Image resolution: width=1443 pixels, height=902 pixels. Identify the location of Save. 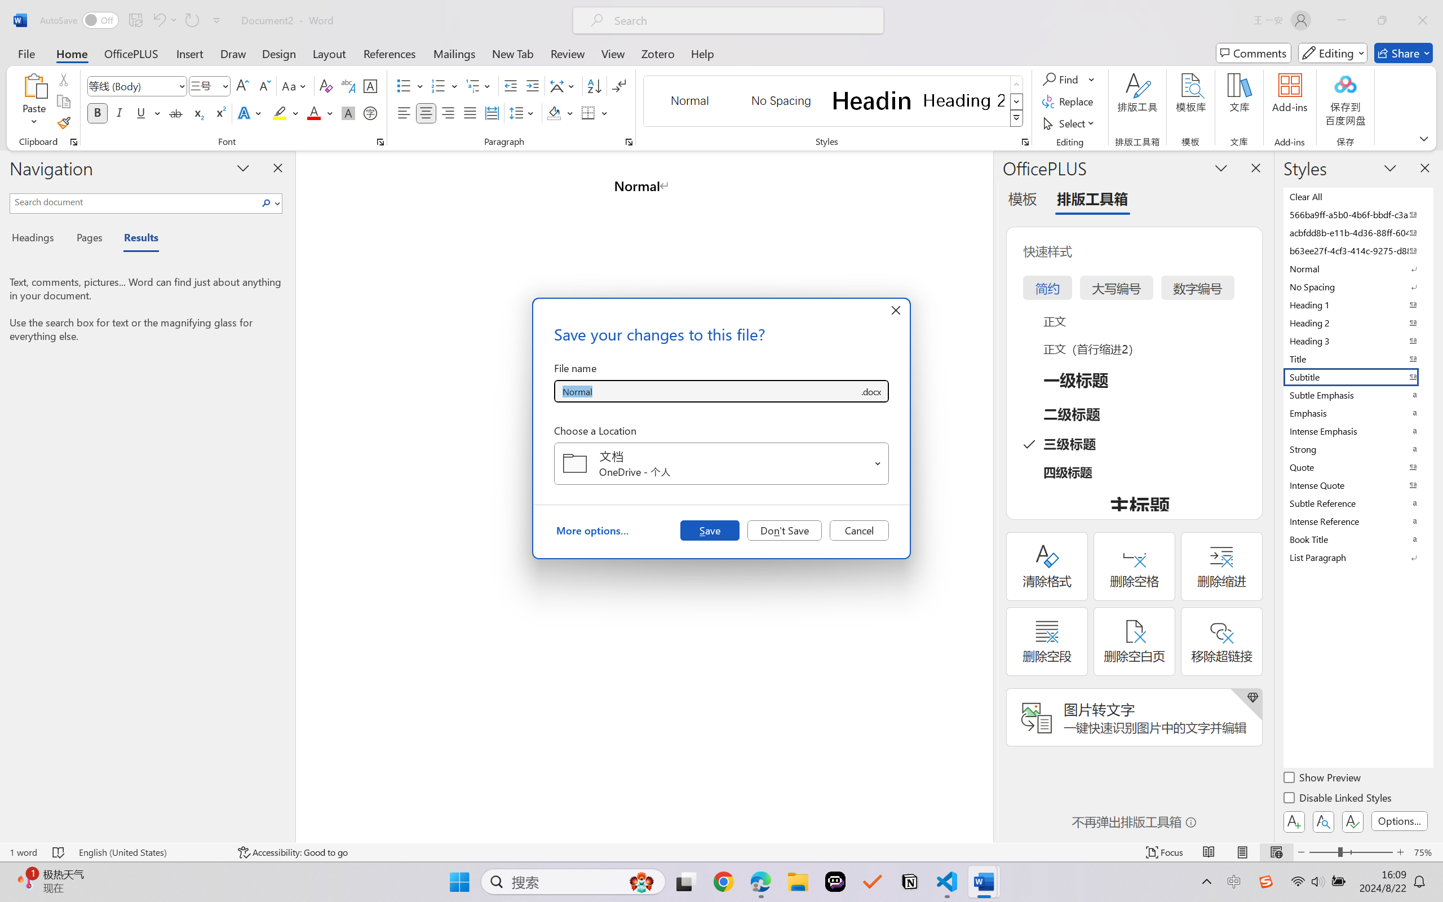
(709, 530).